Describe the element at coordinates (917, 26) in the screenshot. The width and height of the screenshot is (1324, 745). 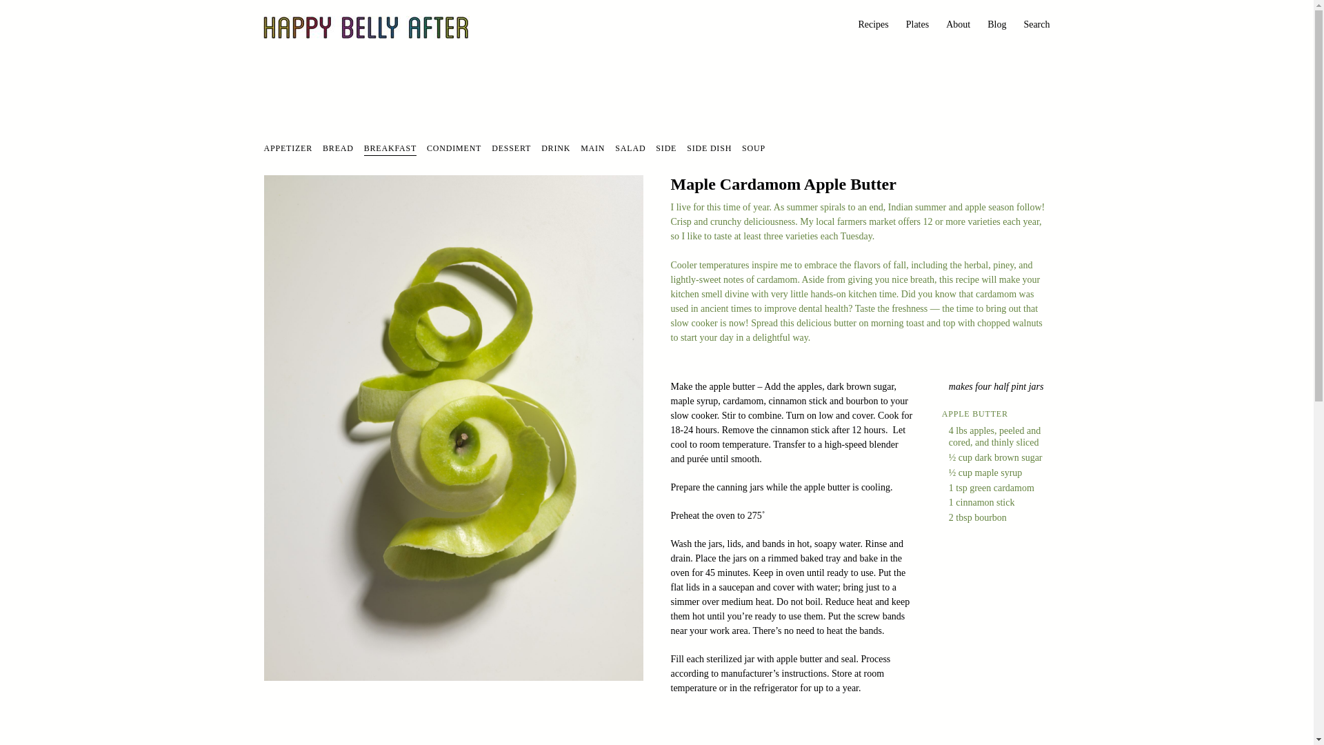
I see `Plates` at that location.